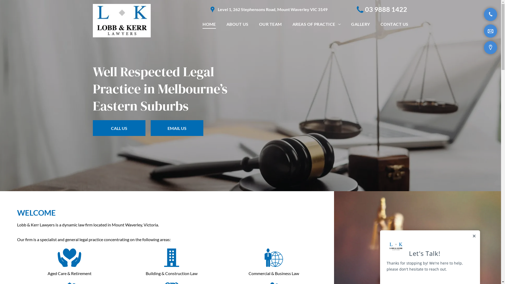  What do you see at coordinates (311, 24) in the screenshot?
I see `AREAS OF PRACTICE` at bounding box center [311, 24].